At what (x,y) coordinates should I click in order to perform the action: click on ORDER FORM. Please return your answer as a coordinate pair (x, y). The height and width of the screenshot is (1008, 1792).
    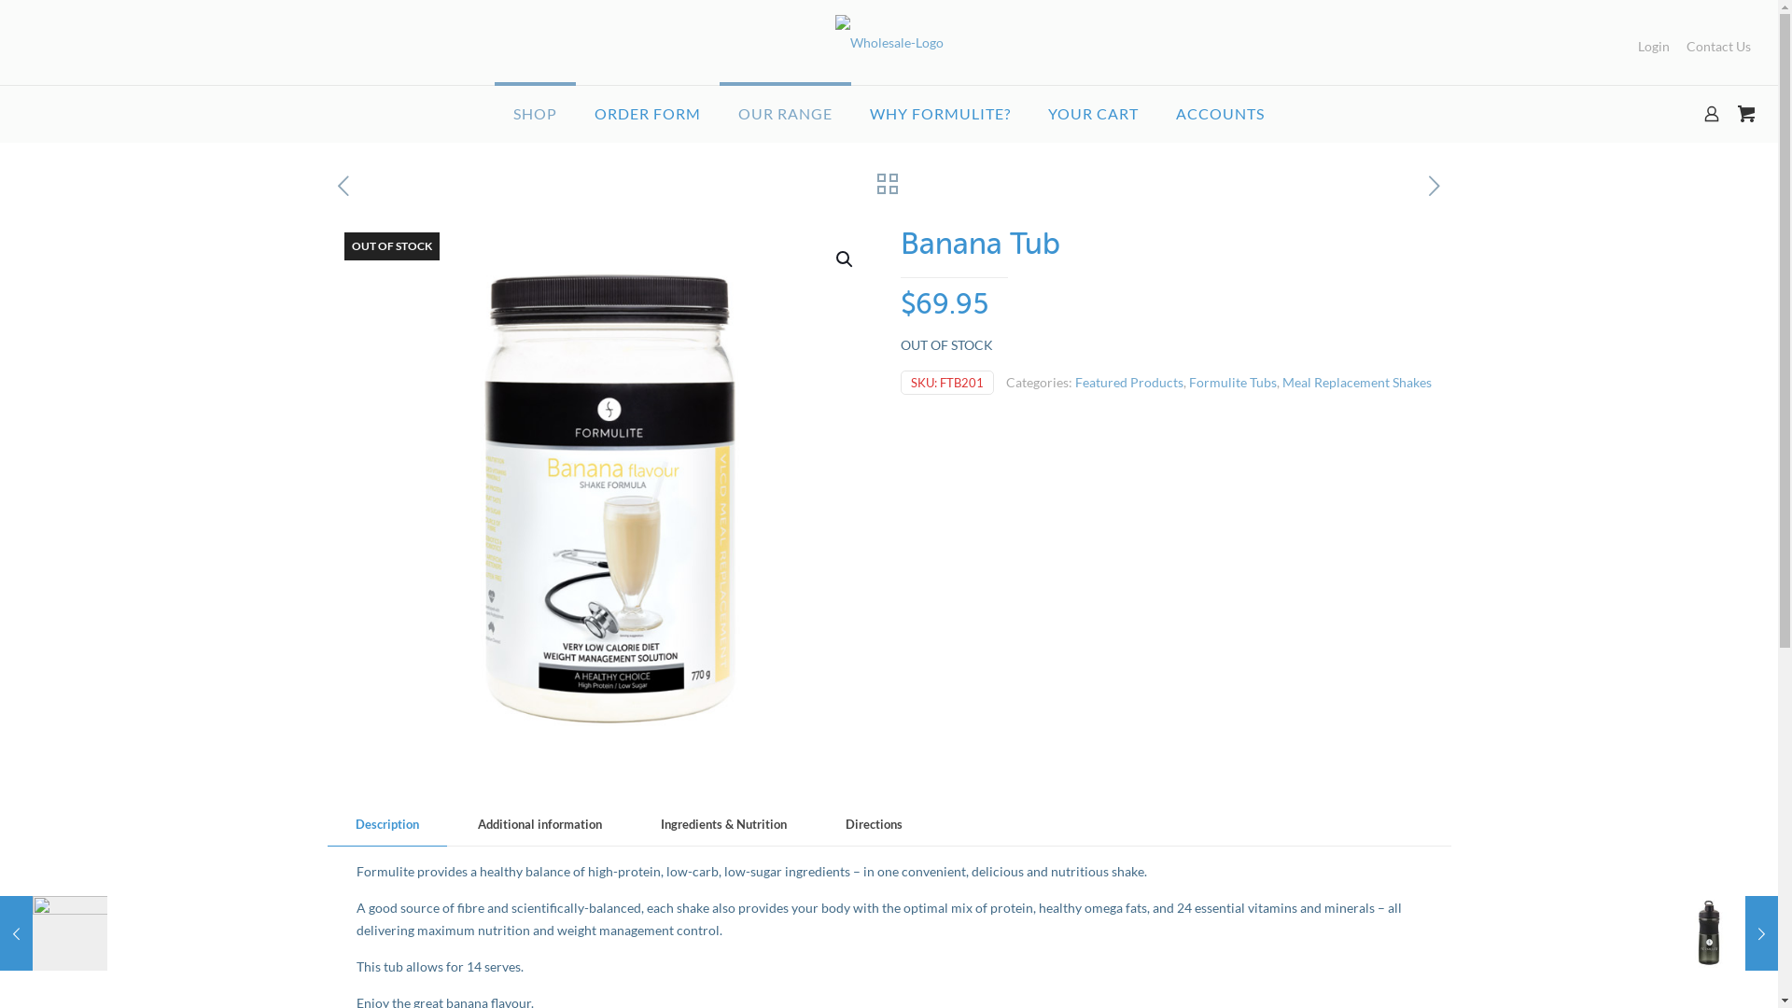
    Looking at the image, I should click on (648, 114).